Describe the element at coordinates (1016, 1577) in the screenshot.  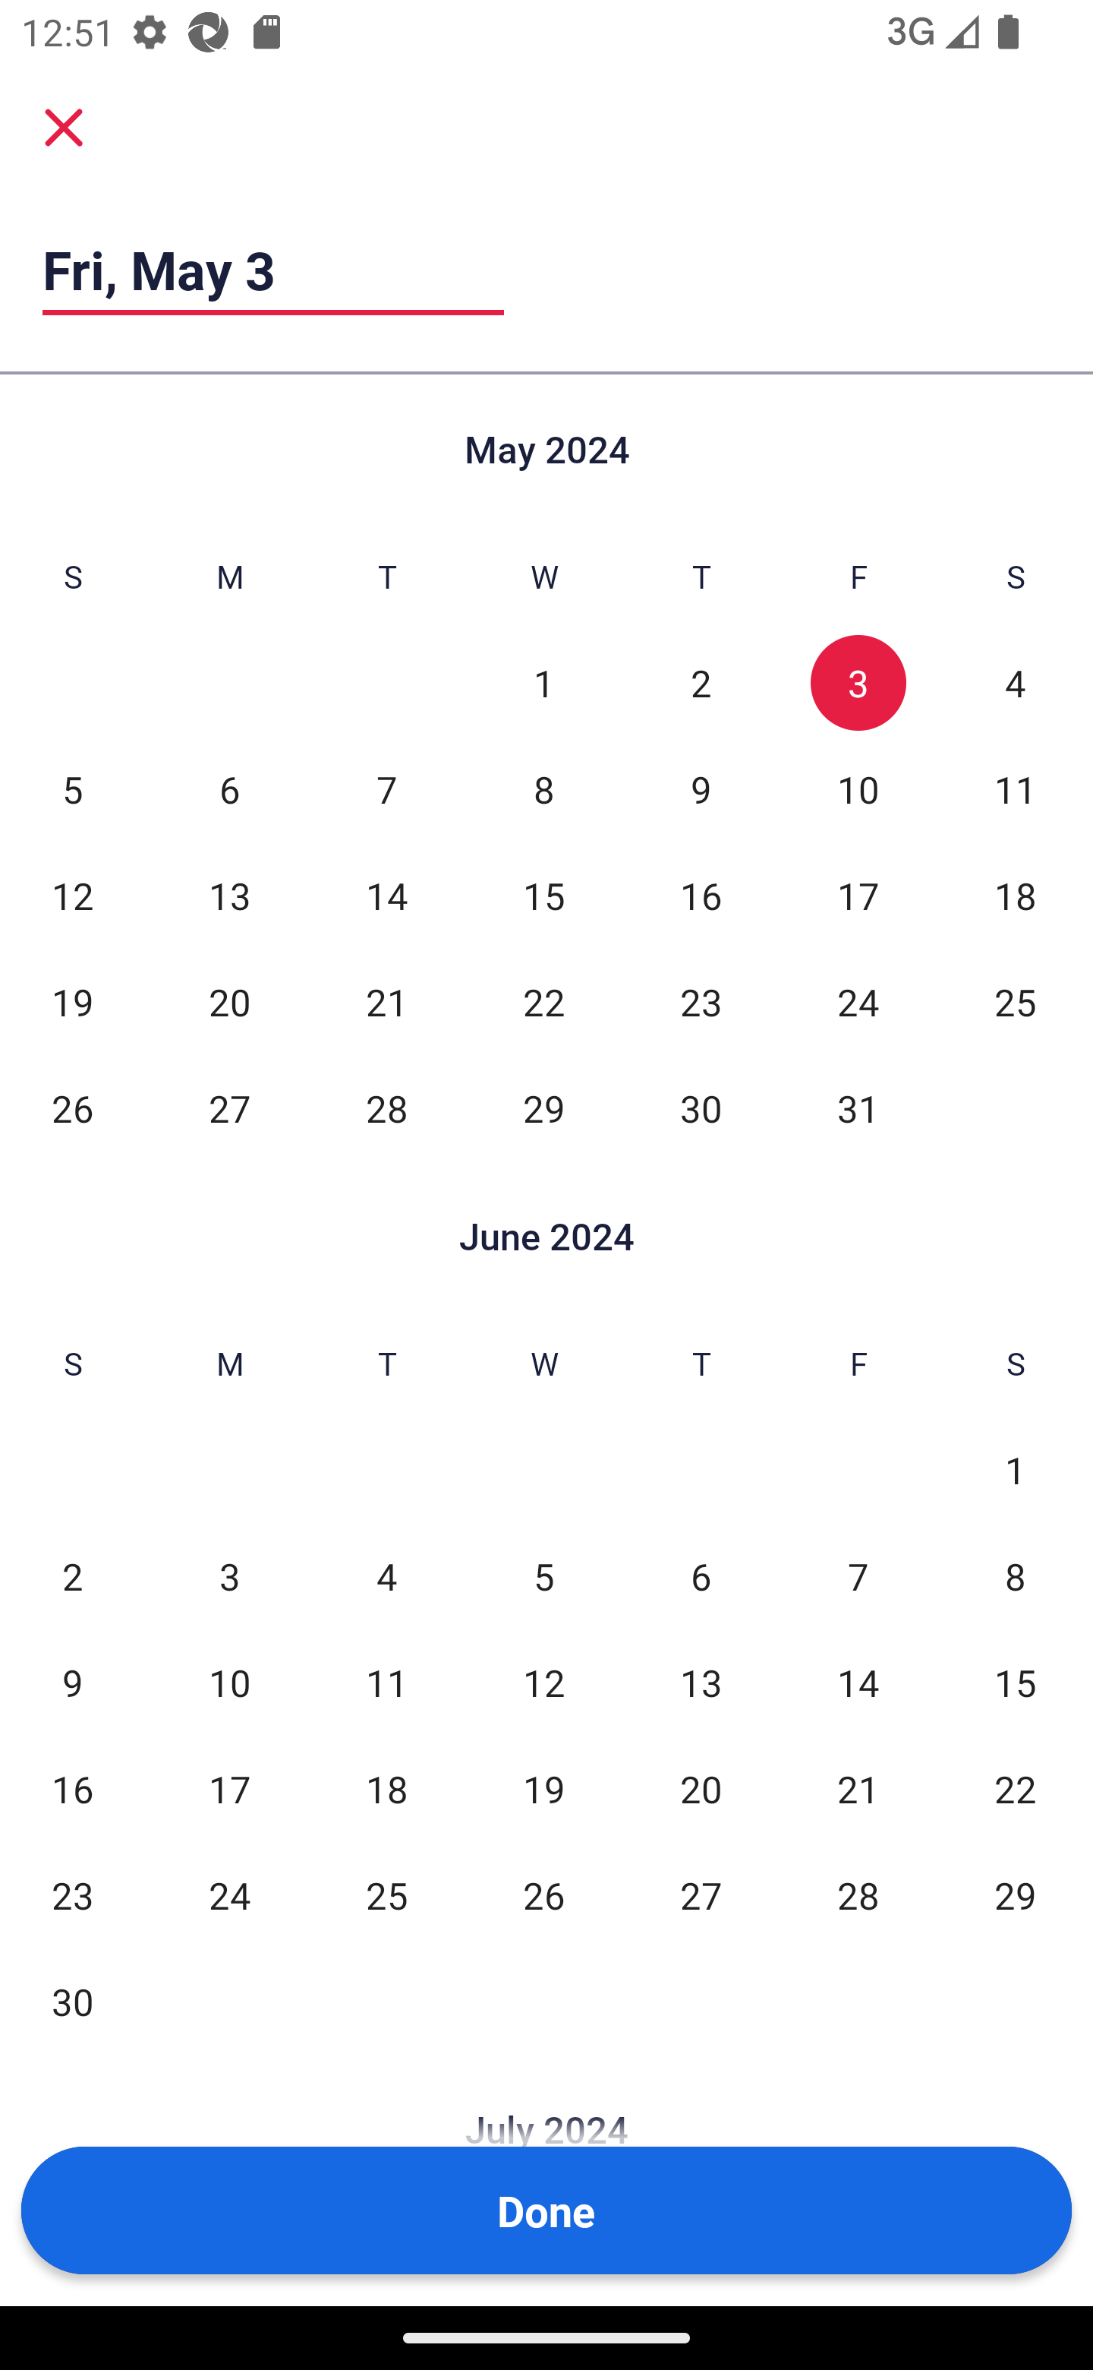
I see `8 Sat, Jun 8, Not Selected` at that location.